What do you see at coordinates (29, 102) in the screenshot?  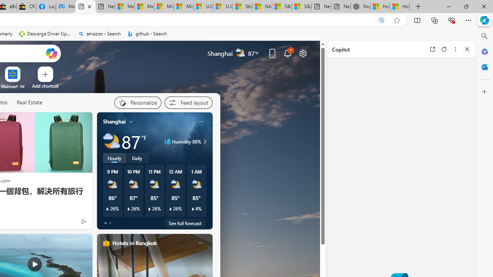 I see `Real Estate` at bounding box center [29, 102].